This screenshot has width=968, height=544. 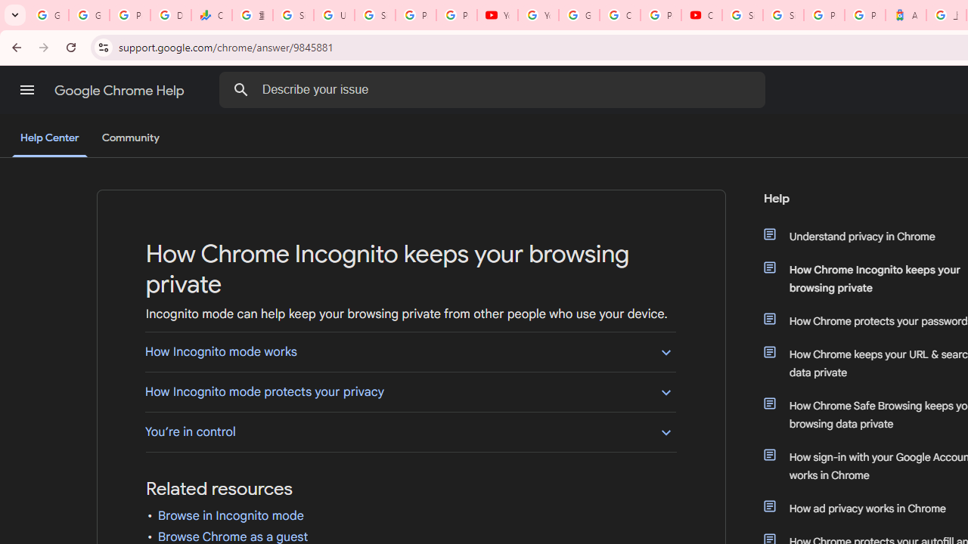 I want to click on Atour Hotel - Google hotels, so click(x=906, y=15).